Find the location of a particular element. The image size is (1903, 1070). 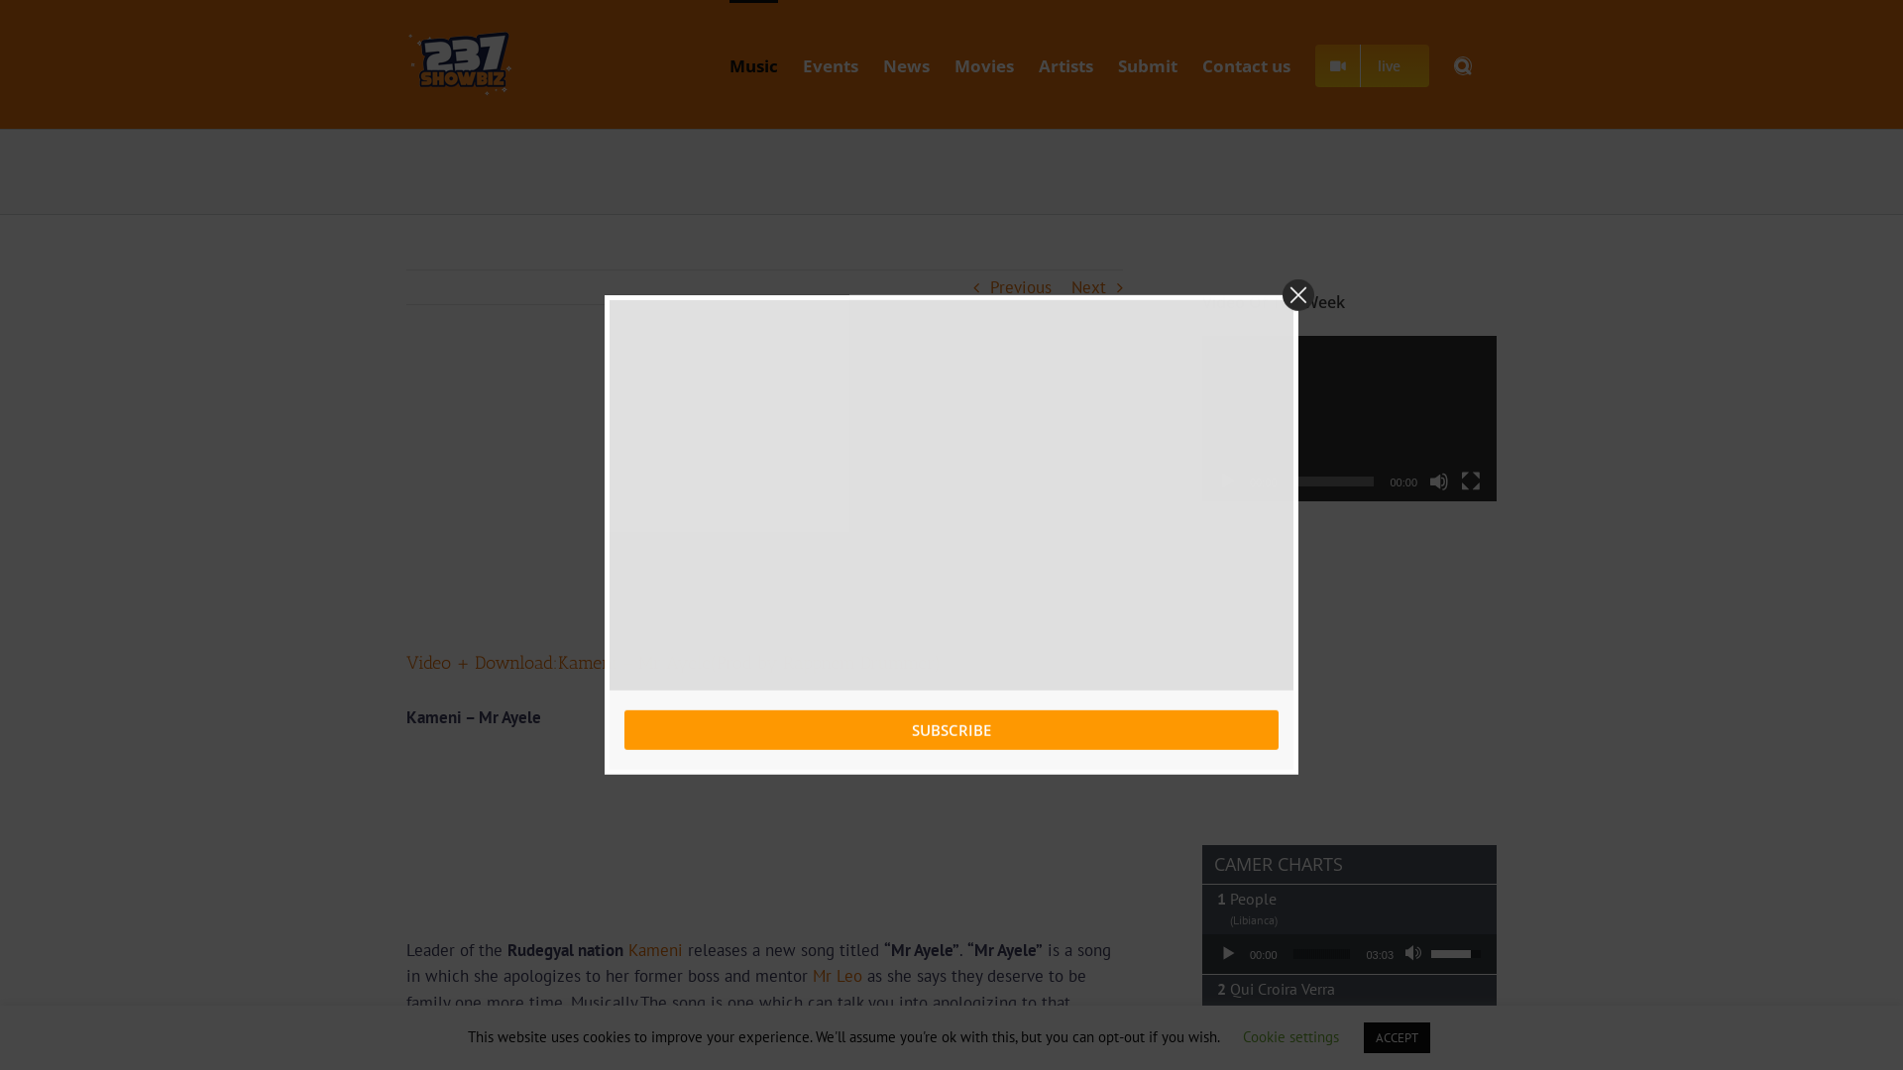

News is located at coordinates (906, 64).